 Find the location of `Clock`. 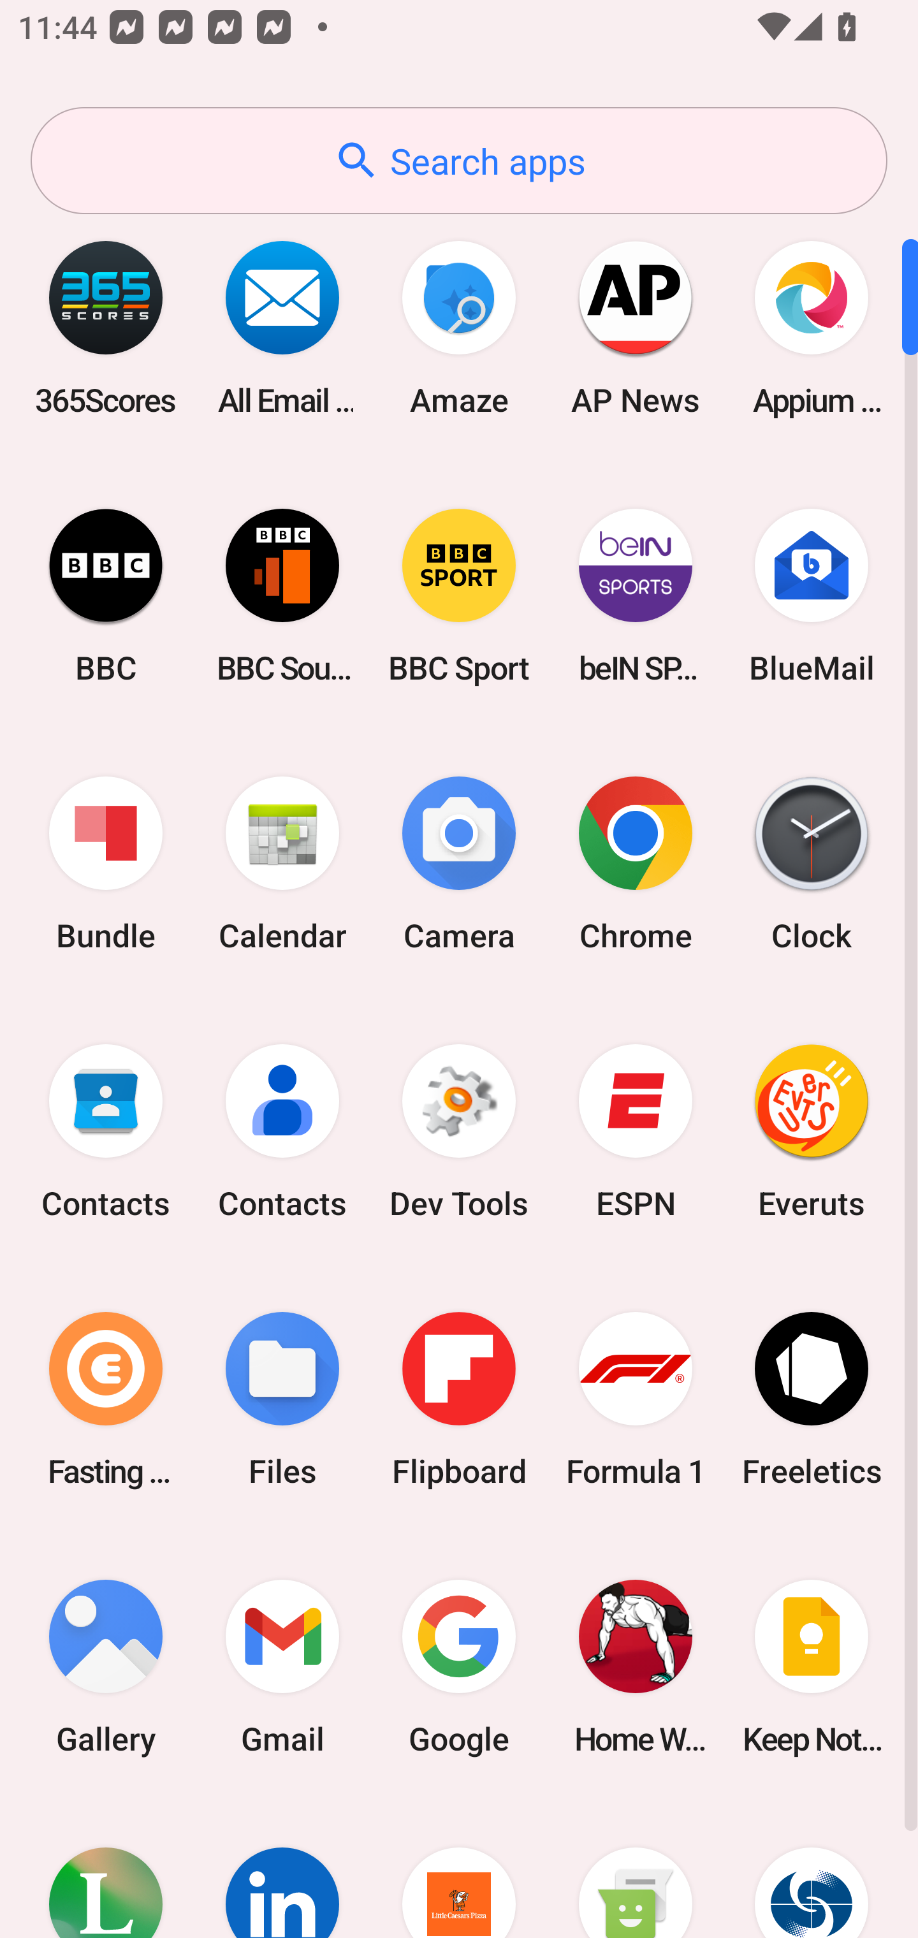

Clock is located at coordinates (812, 864).